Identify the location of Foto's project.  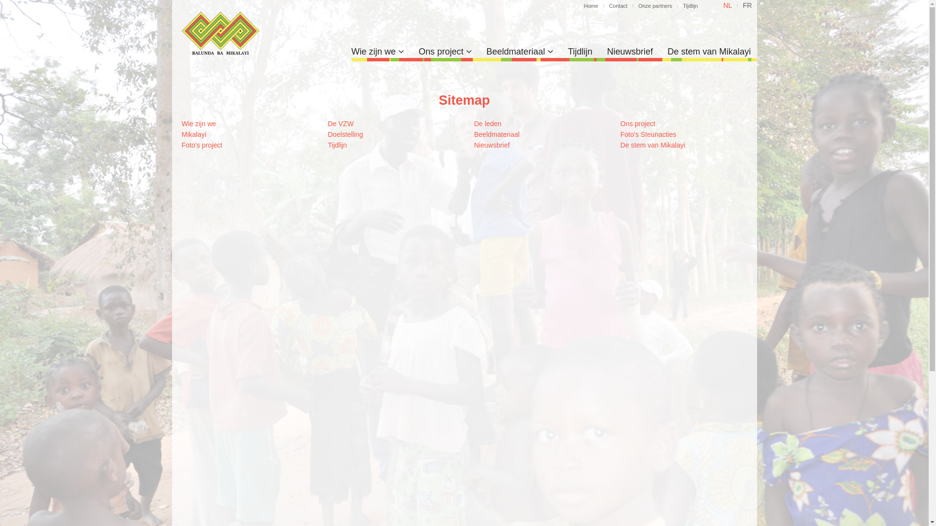
(202, 145).